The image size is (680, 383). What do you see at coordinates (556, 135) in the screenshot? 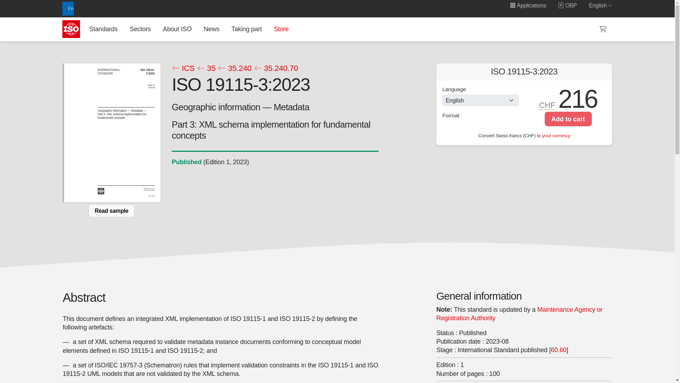
I see `your currency` at bounding box center [556, 135].